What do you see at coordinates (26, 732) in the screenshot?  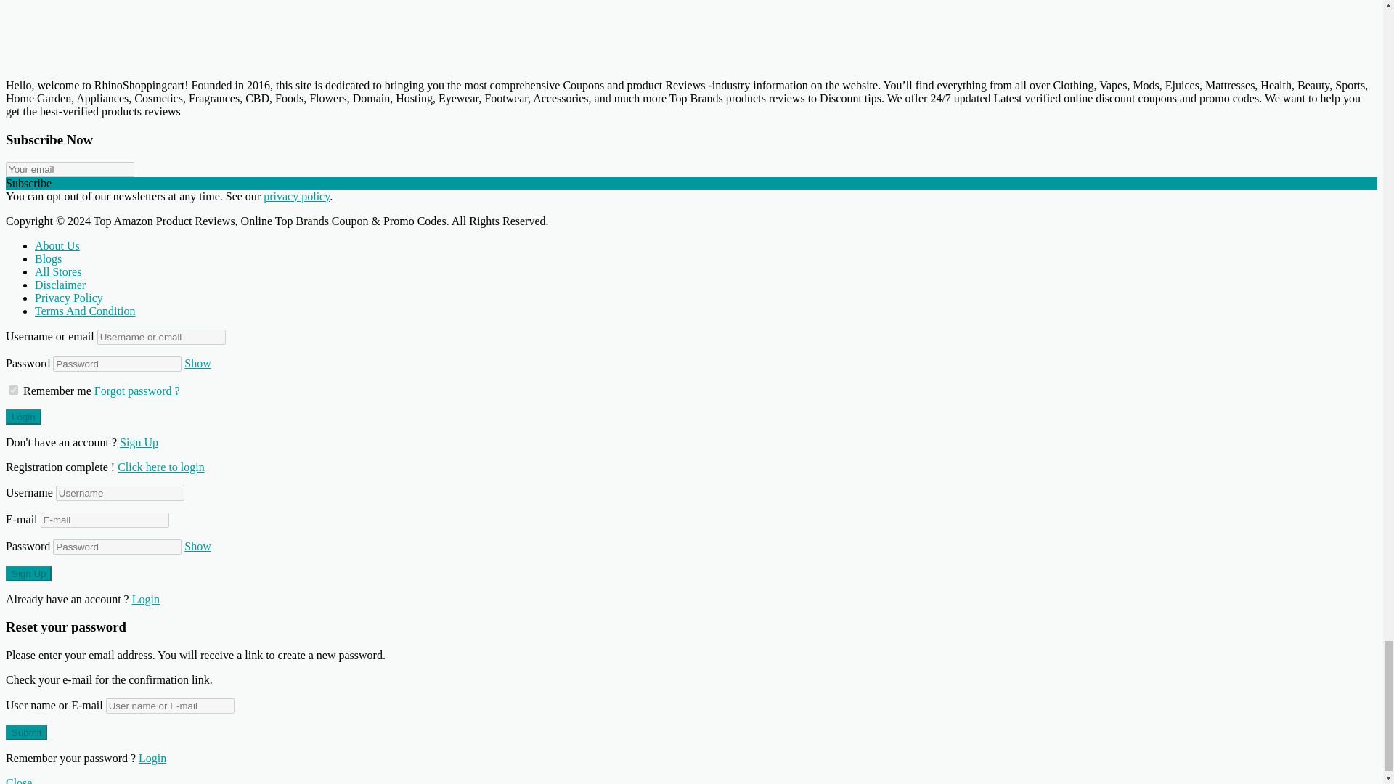 I see `Submit` at bounding box center [26, 732].